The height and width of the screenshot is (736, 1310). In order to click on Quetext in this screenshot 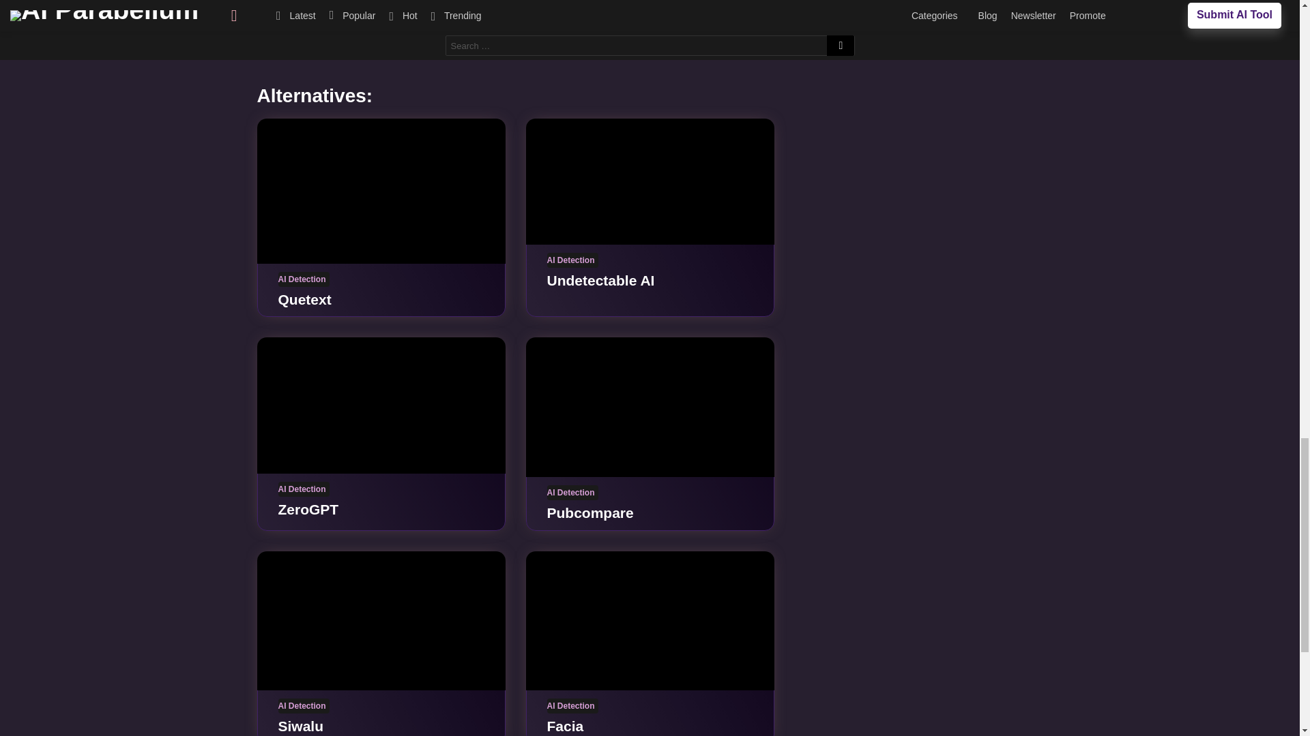, I will do `click(304, 299)`.